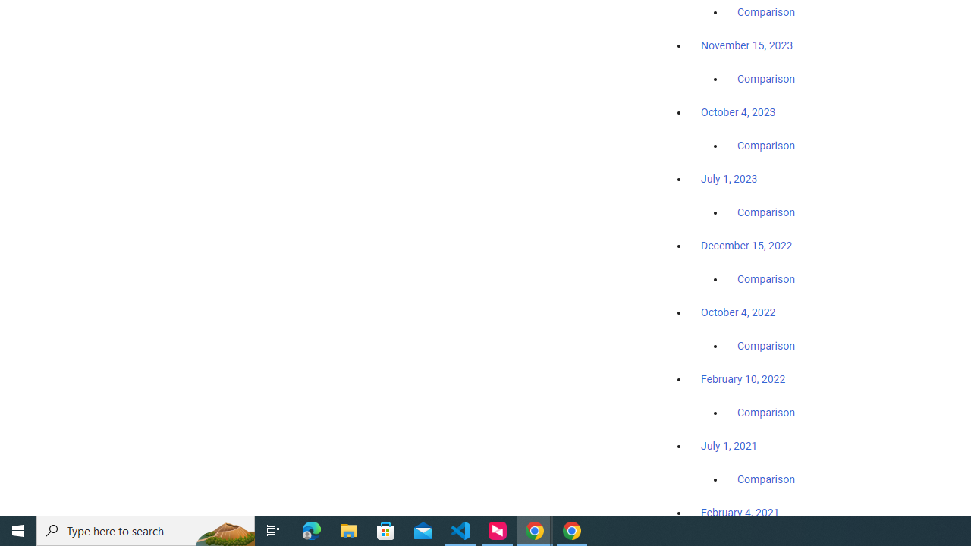  Describe the element at coordinates (746, 246) in the screenshot. I see `December 15, 2022` at that location.